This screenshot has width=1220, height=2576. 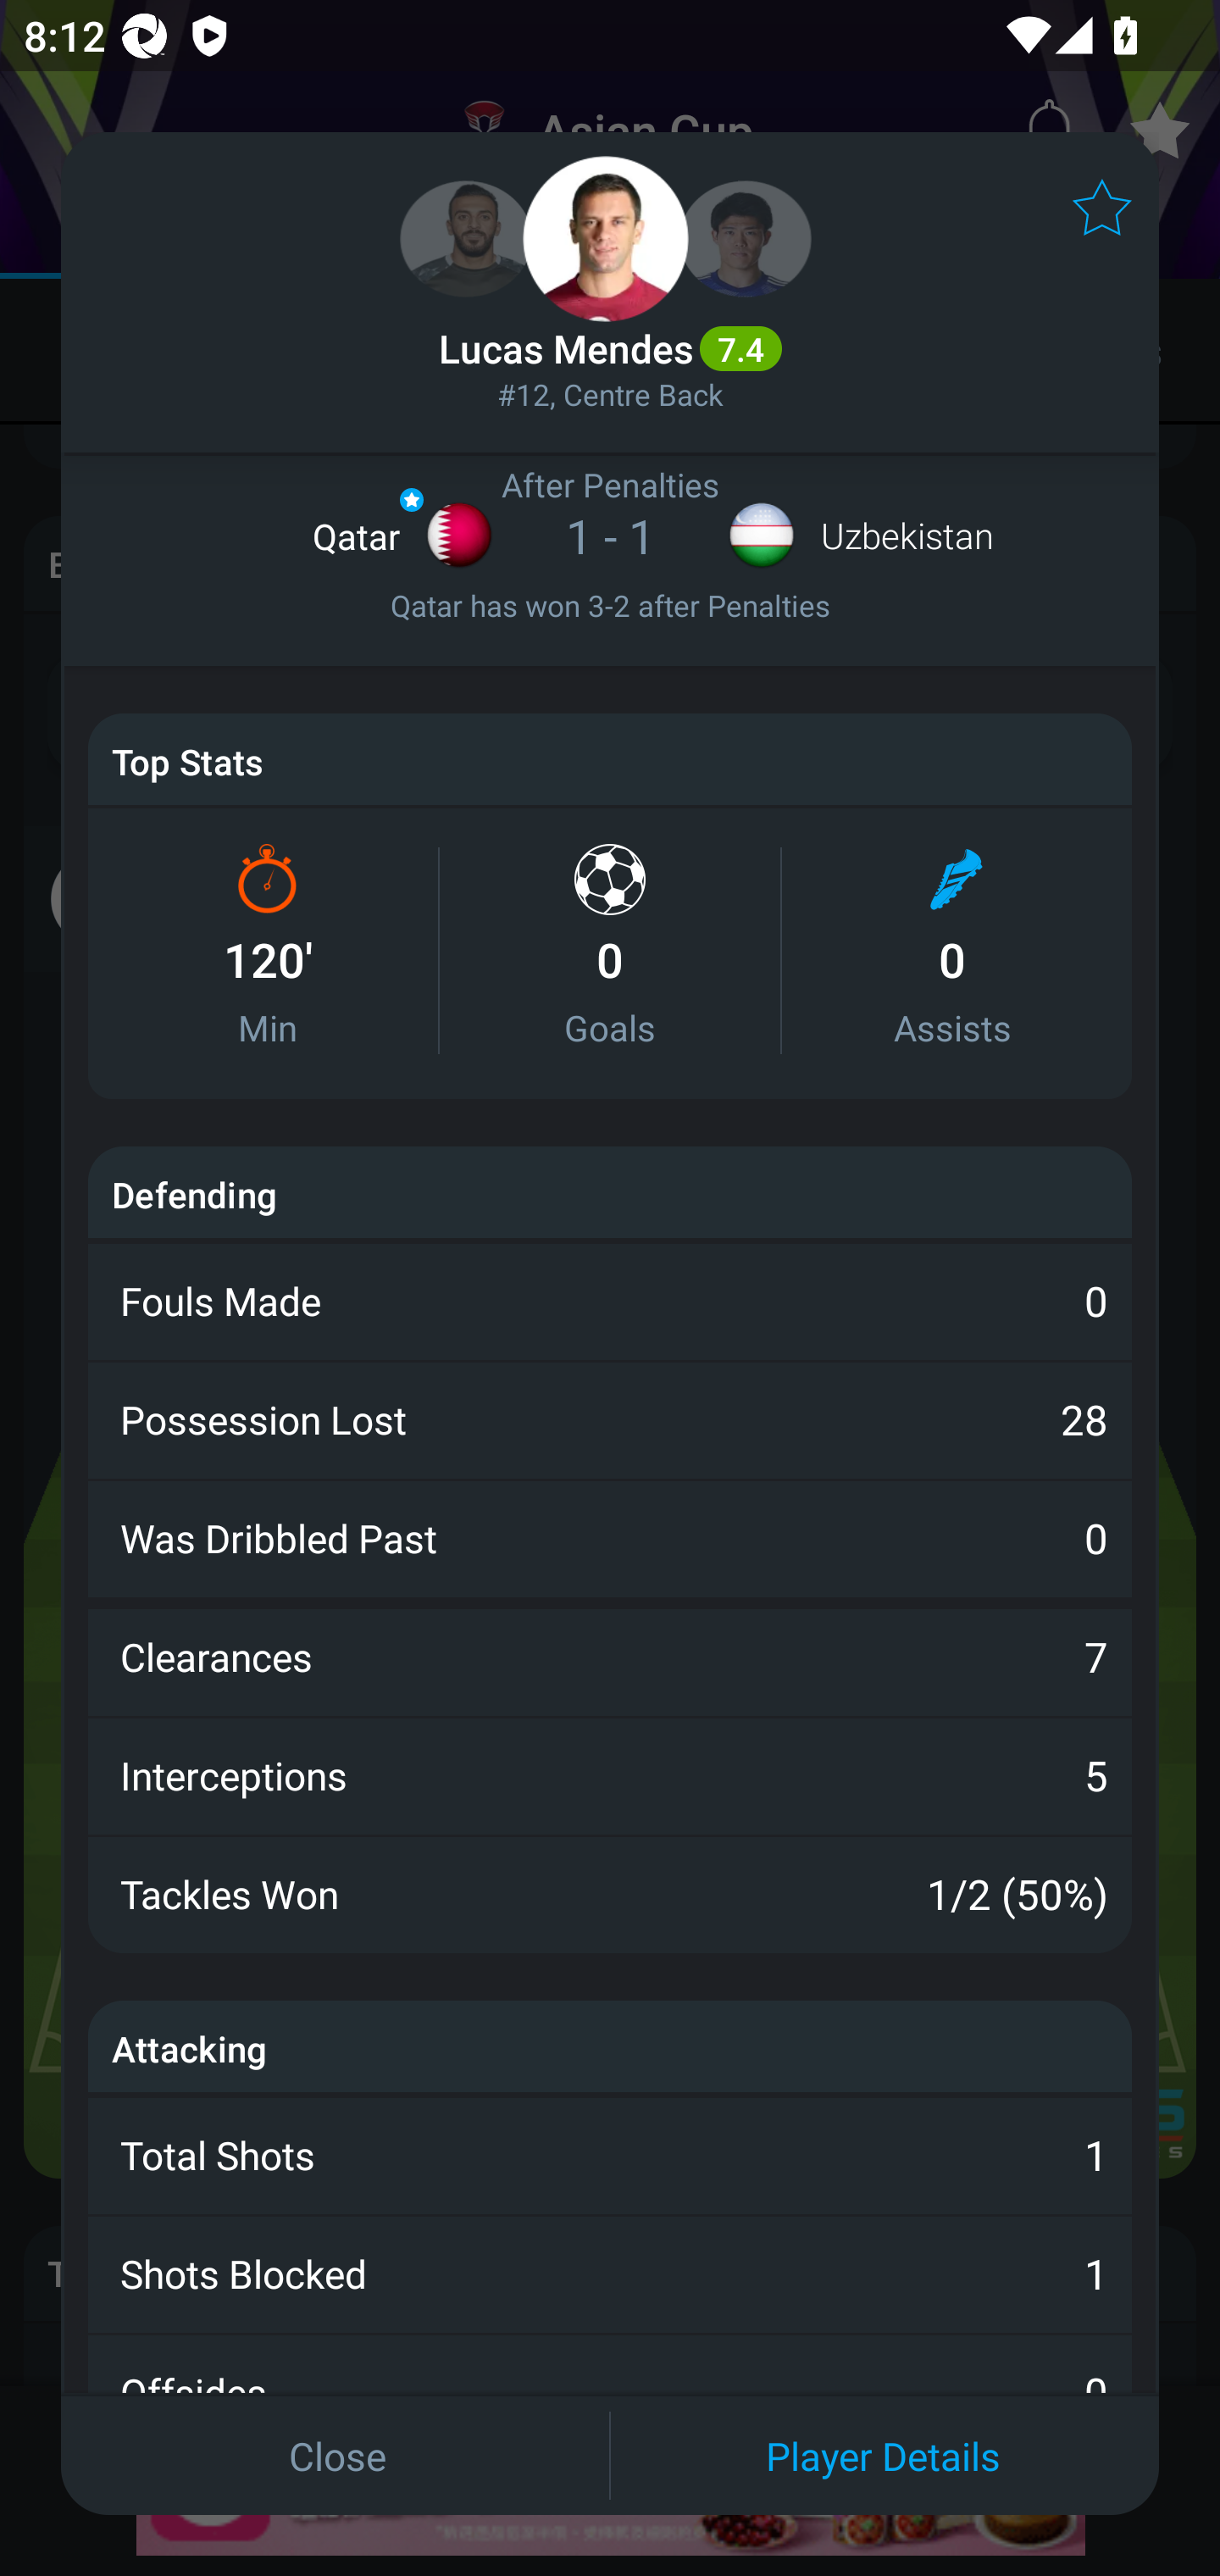 What do you see at coordinates (194, 1195) in the screenshot?
I see `Defending` at bounding box center [194, 1195].